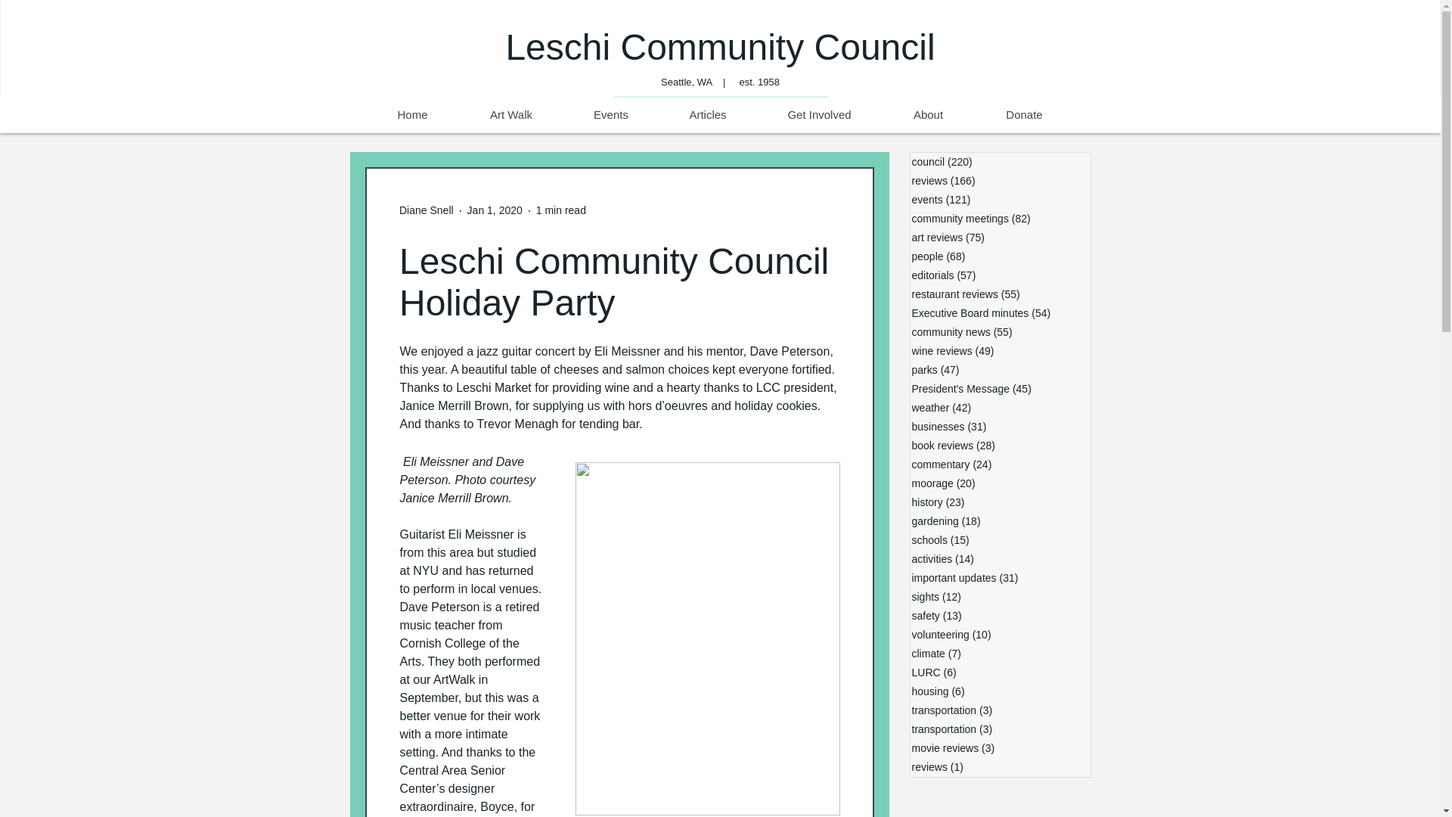 The height and width of the screenshot is (817, 1452). What do you see at coordinates (706, 115) in the screenshot?
I see `Articles` at bounding box center [706, 115].